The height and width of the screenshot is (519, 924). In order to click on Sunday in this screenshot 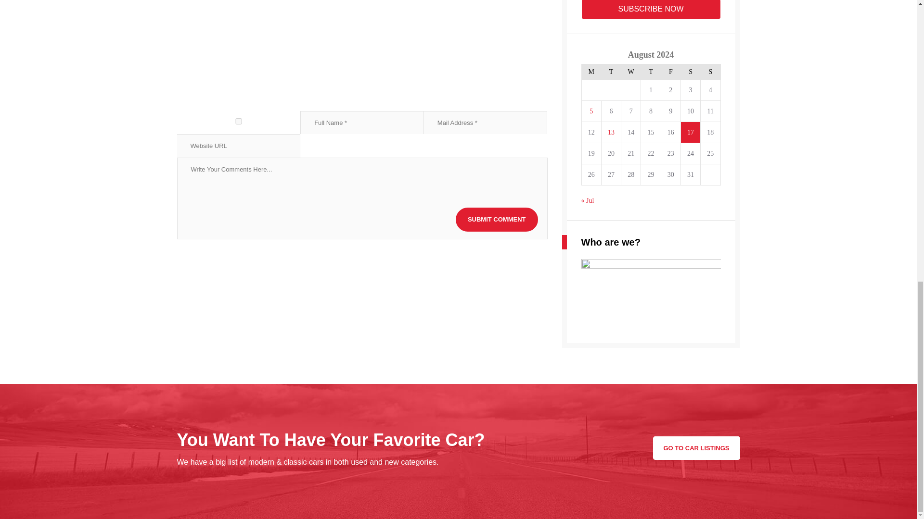, I will do `click(710, 71)`.